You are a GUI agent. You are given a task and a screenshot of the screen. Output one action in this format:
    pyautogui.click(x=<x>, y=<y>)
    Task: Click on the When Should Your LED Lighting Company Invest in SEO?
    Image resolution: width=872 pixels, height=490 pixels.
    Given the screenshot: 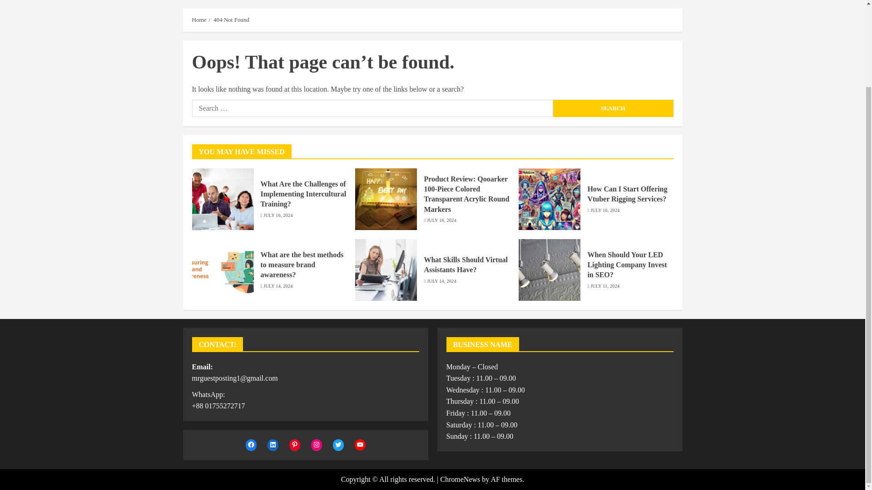 What is the action you would take?
    pyautogui.click(x=627, y=265)
    